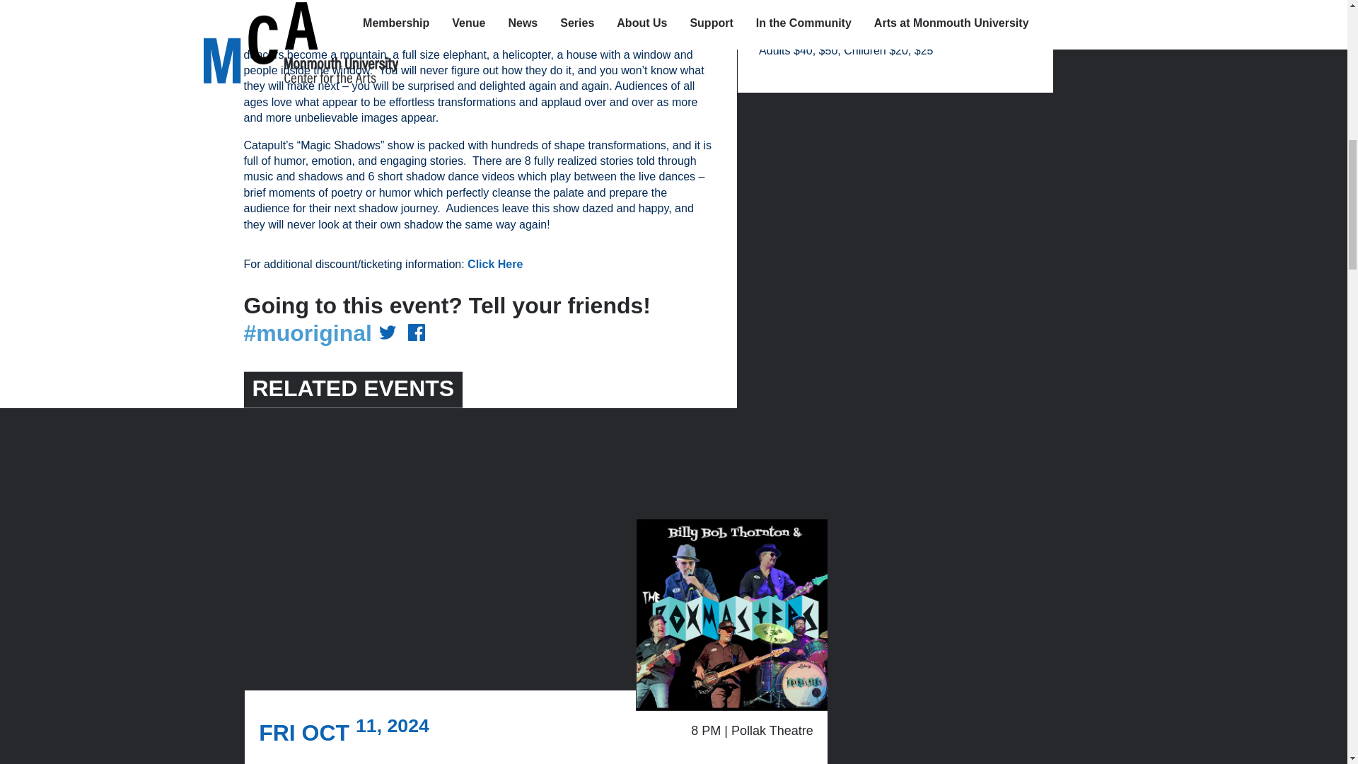 This screenshot has height=764, width=1358. I want to click on Pollak Theatre, so click(798, 37).